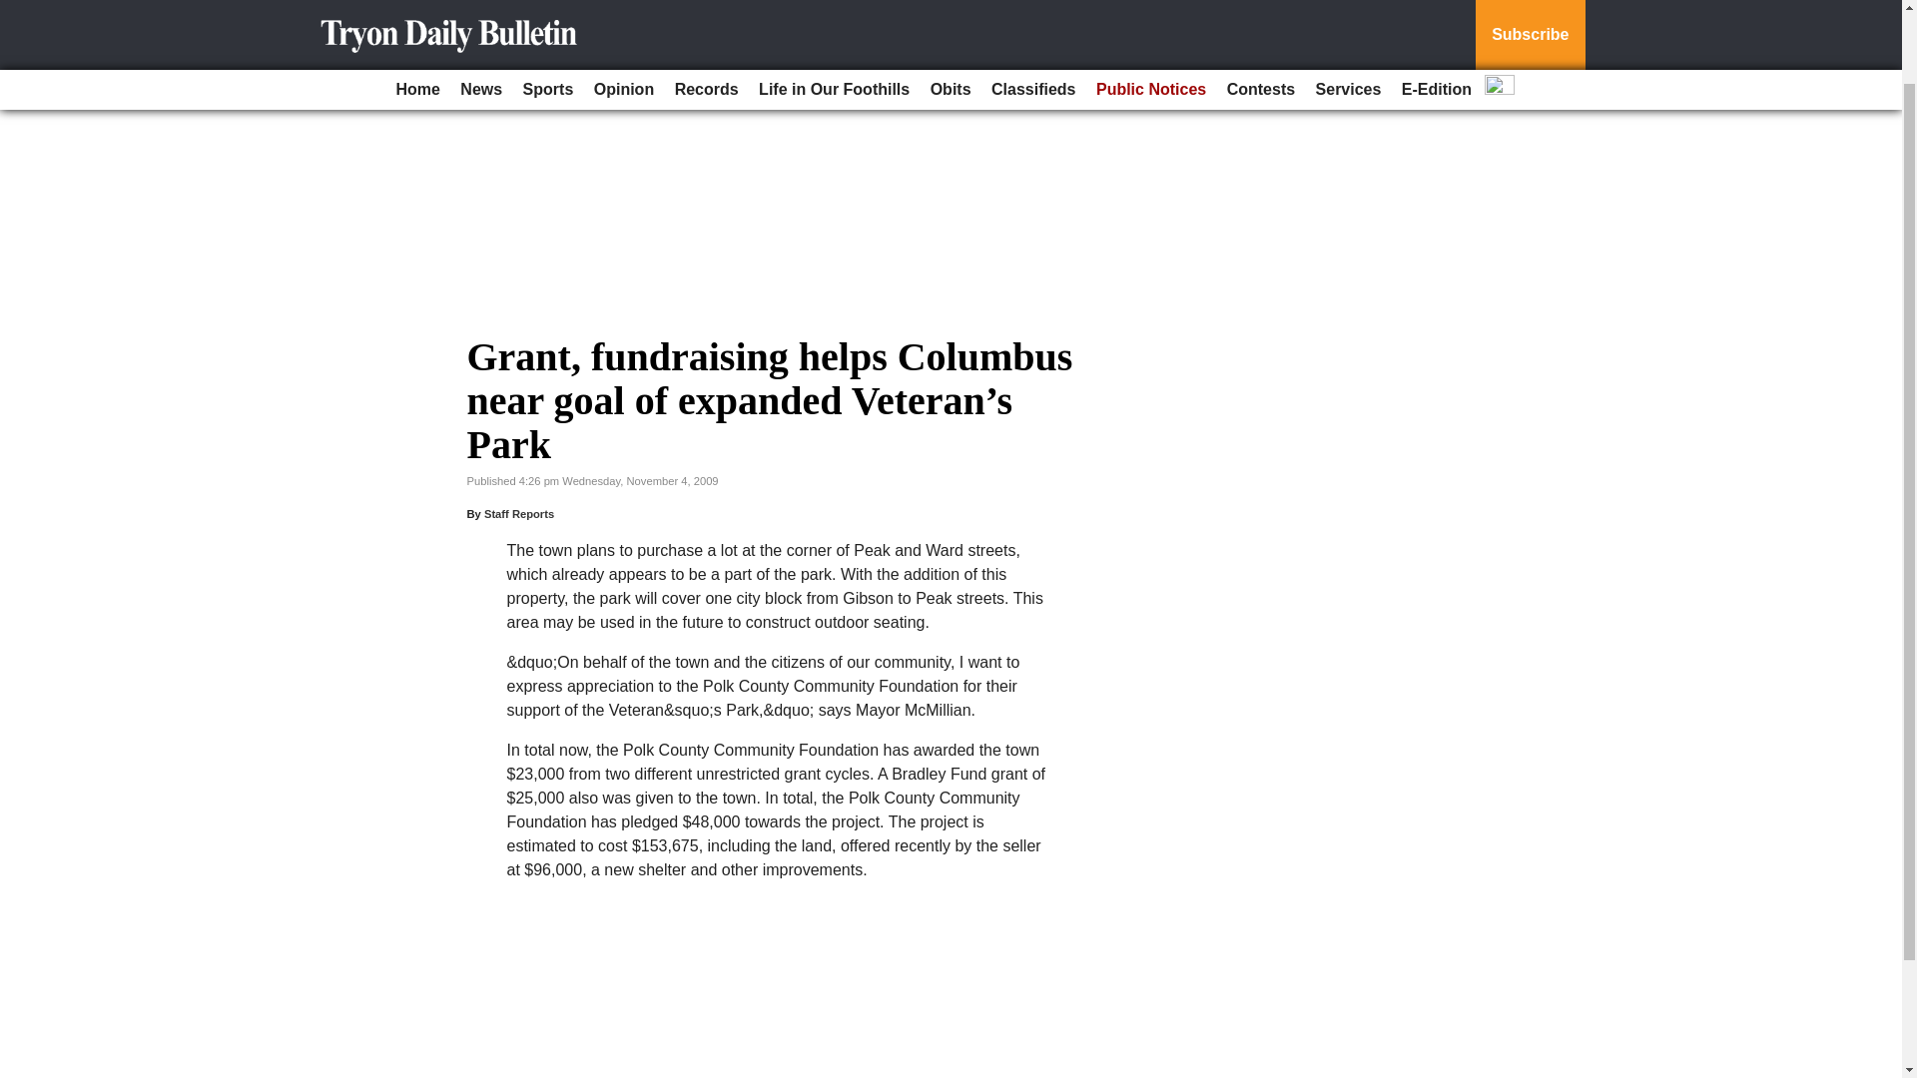  What do you see at coordinates (623, 12) in the screenshot?
I see `Opinion` at bounding box center [623, 12].